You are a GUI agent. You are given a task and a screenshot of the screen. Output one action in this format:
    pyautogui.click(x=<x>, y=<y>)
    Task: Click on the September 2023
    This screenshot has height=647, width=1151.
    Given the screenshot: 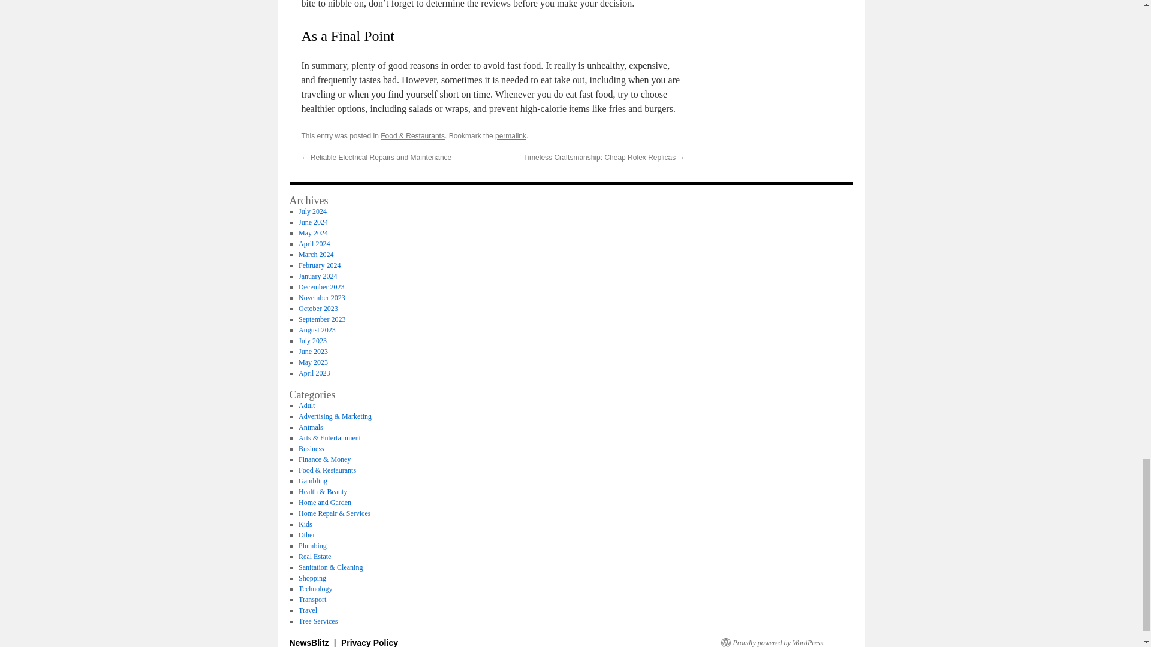 What is the action you would take?
    pyautogui.click(x=321, y=319)
    